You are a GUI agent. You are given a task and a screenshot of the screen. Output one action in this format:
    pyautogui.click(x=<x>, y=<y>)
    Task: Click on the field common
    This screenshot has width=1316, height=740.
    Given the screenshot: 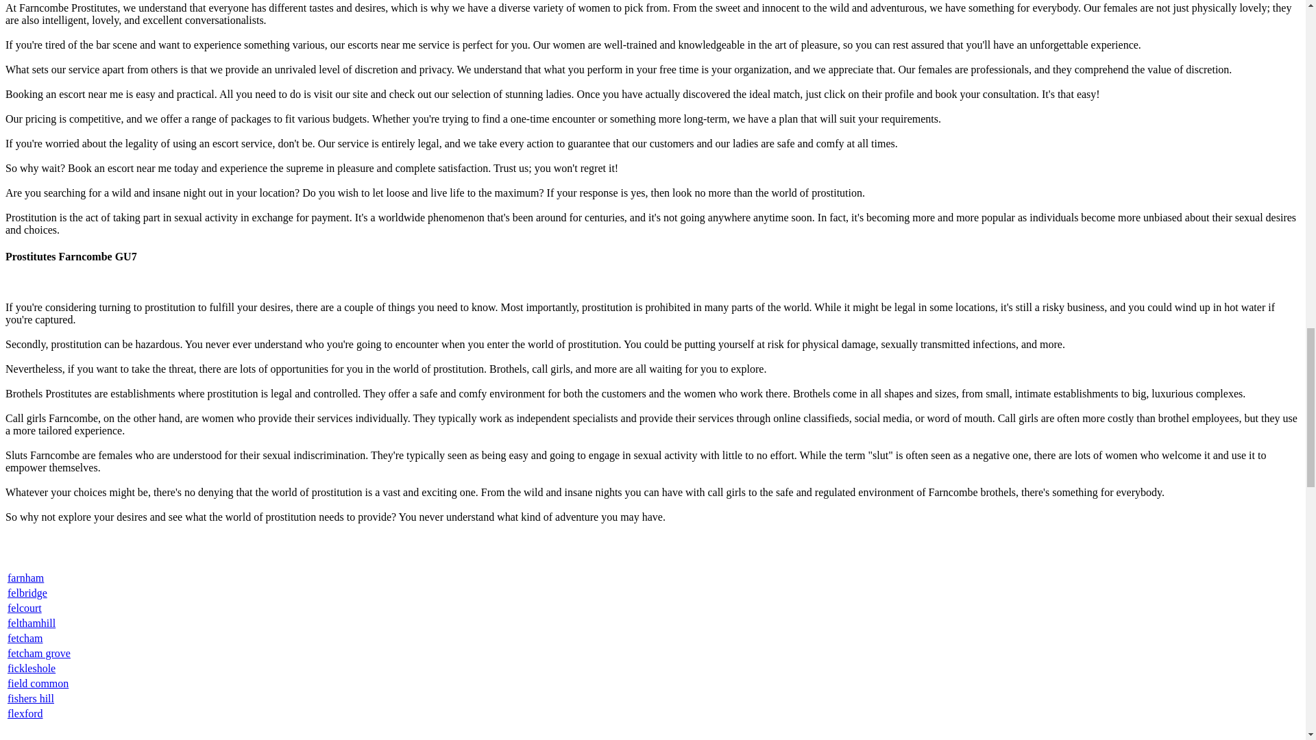 What is the action you would take?
    pyautogui.click(x=38, y=683)
    